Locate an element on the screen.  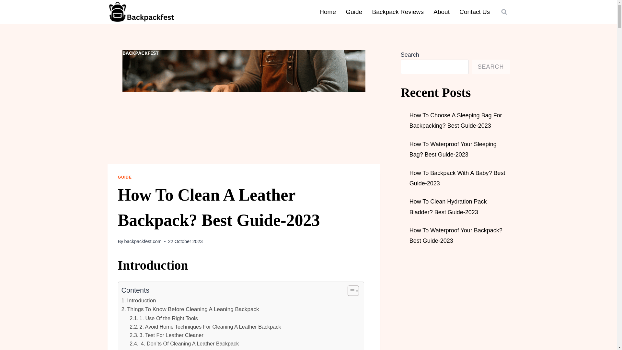
1. Use Of the Right Tools is located at coordinates (163, 318).